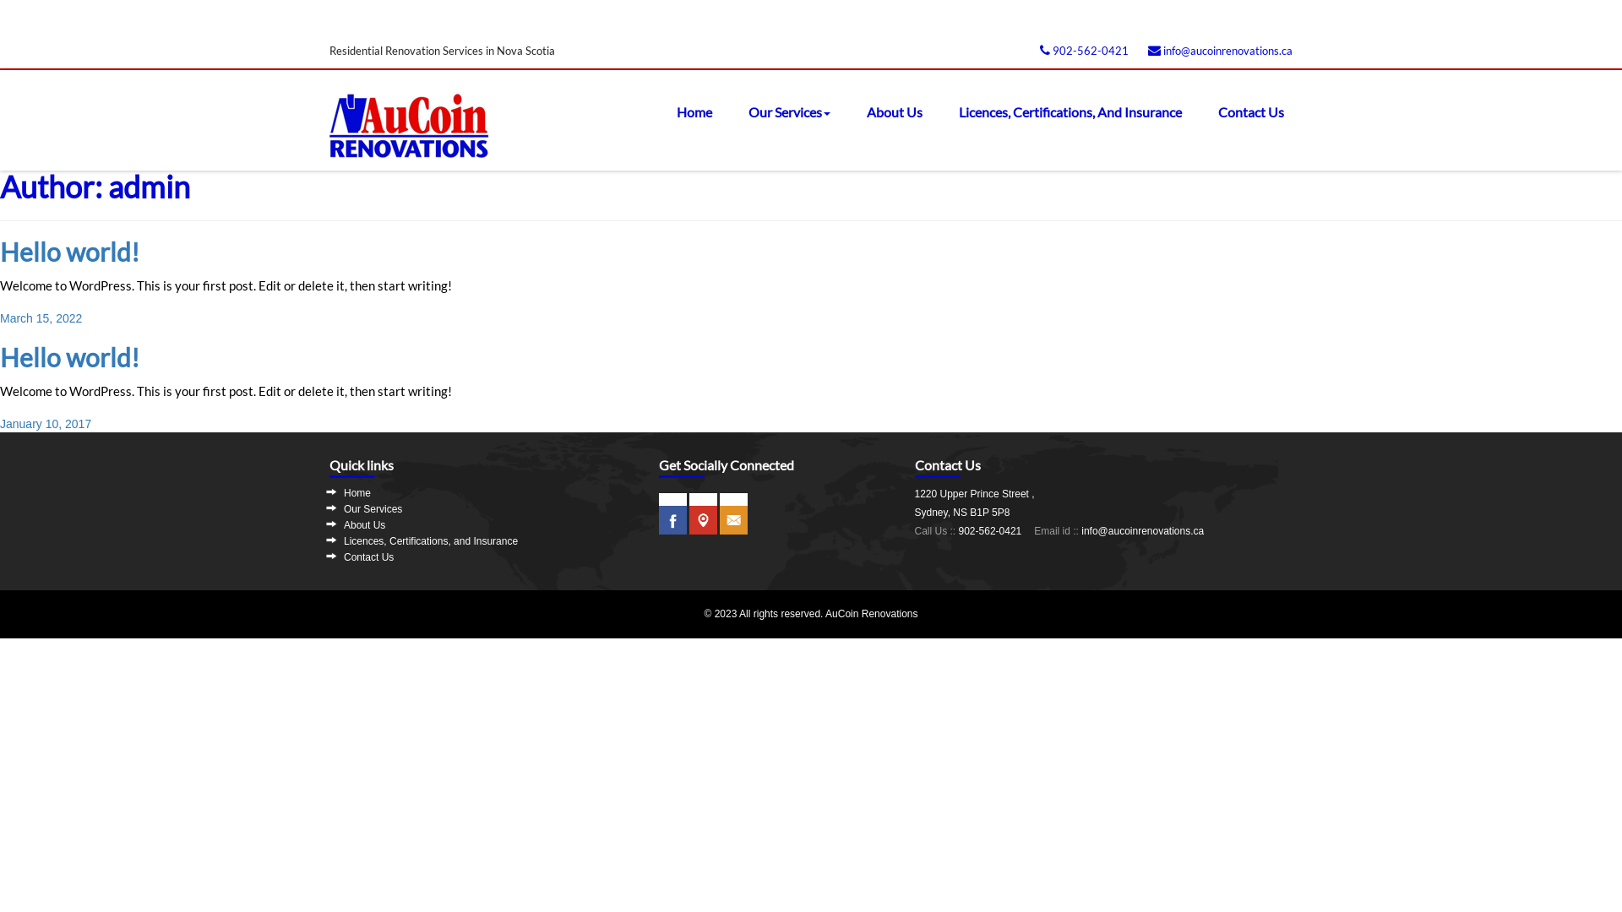 This screenshot has width=1622, height=912. I want to click on Contact Us, so click(1243, 124).